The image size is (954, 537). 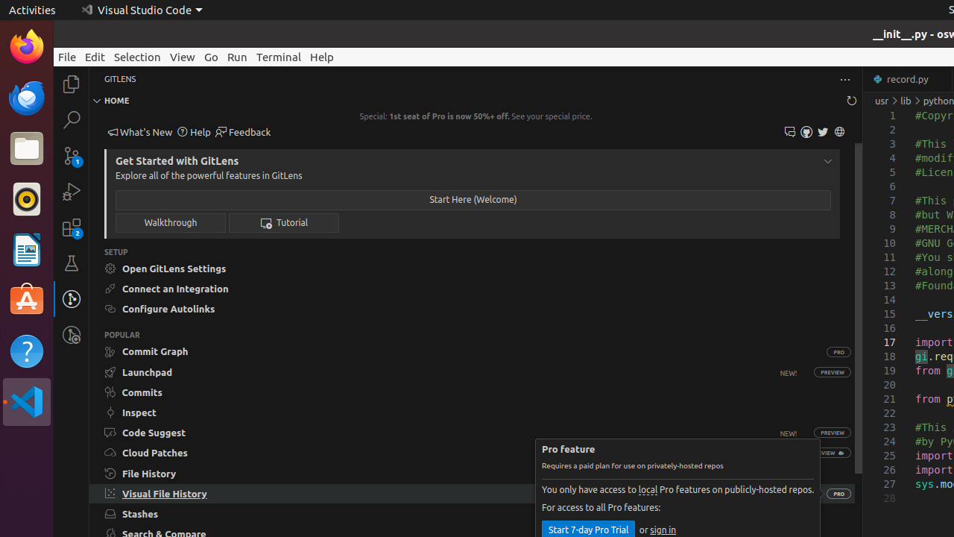 What do you see at coordinates (473, 514) in the screenshot?
I see `Show Stashes view` at bounding box center [473, 514].